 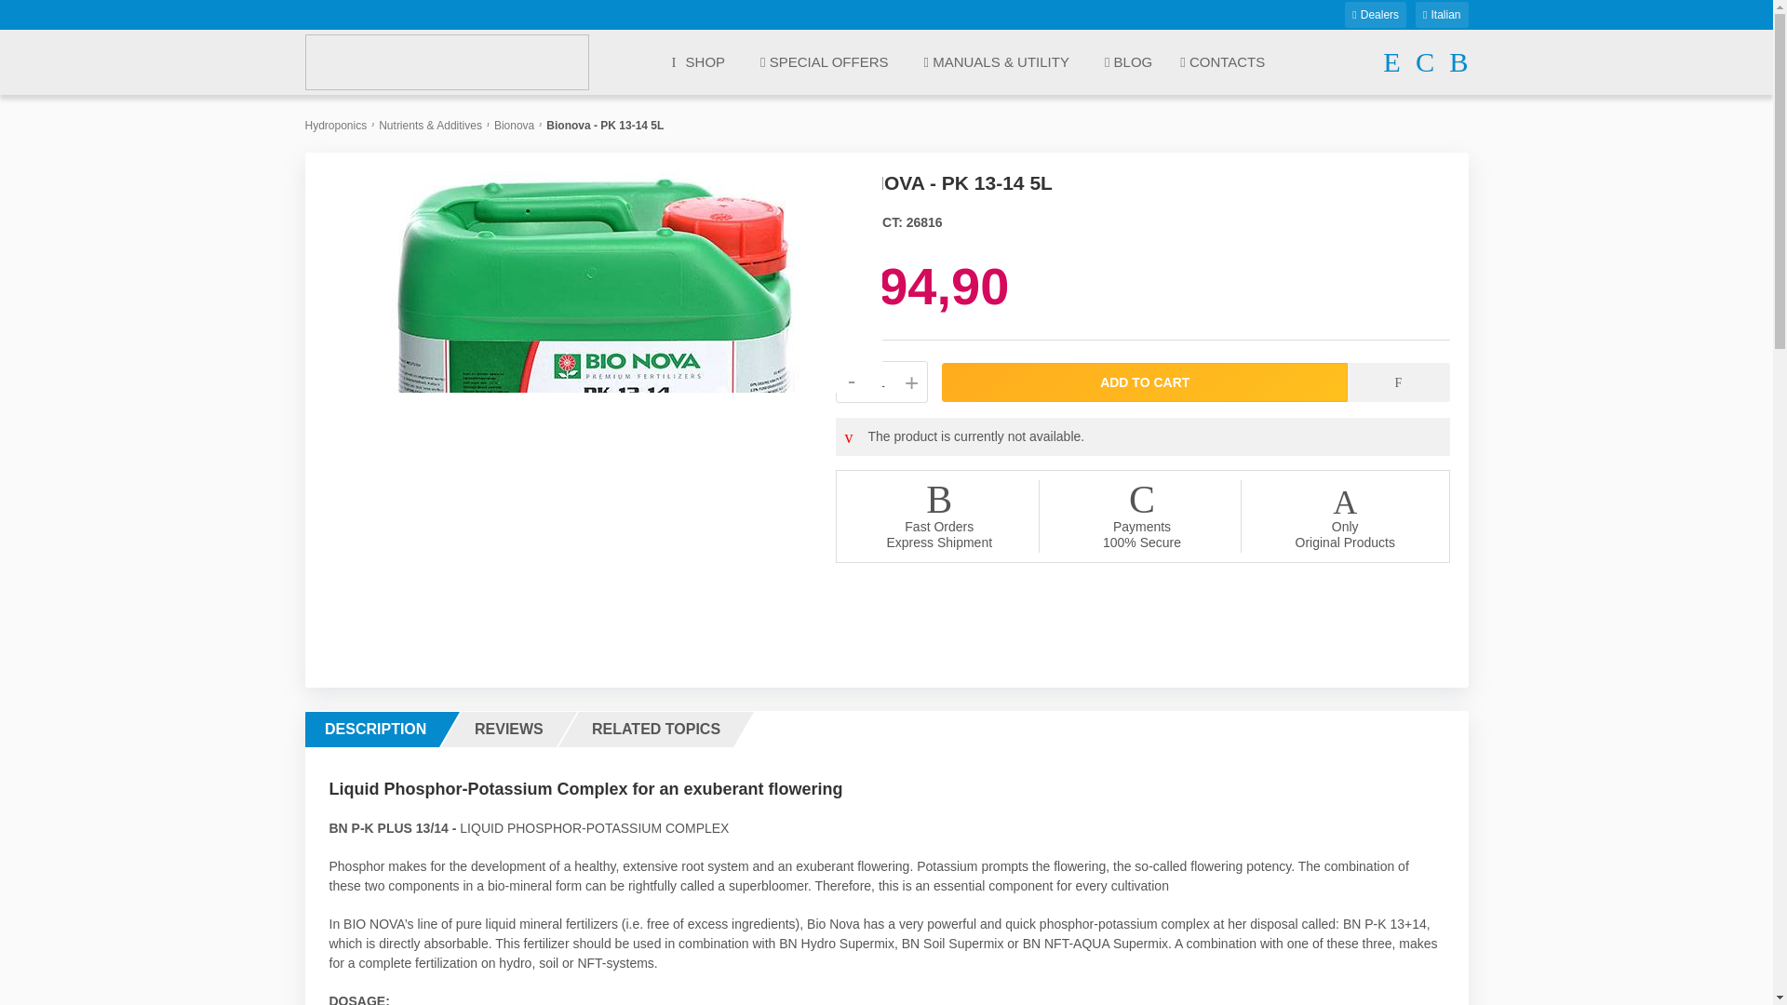 I want to click on 1, so click(x=881, y=382).